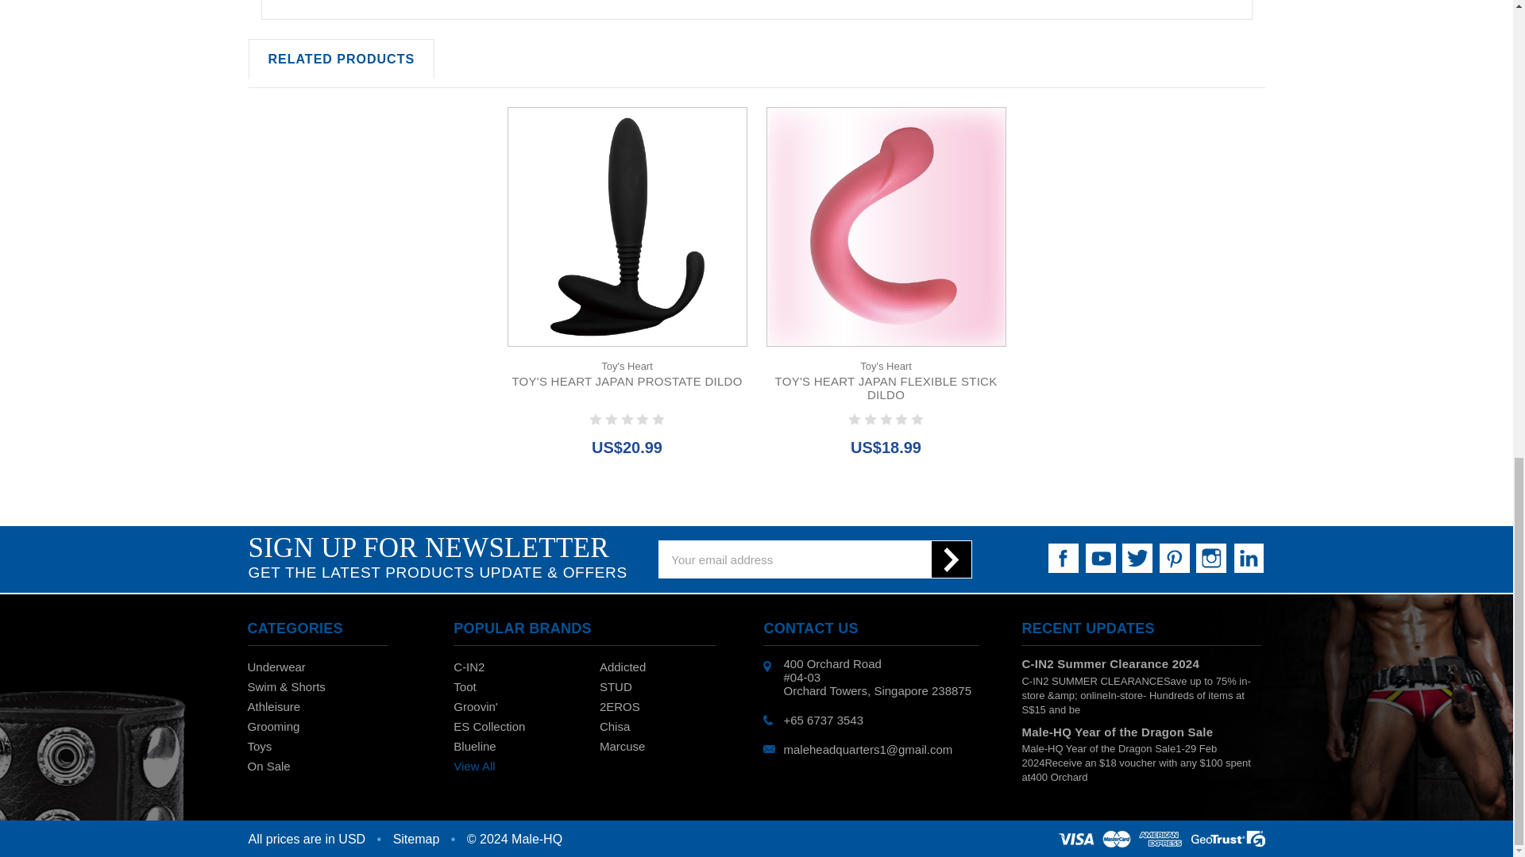 The height and width of the screenshot is (857, 1525). What do you see at coordinates (627, 227) in the screenshot?
I see `Toy's Heart Japan Prostate Dildo` at bounding box center [627, 227].